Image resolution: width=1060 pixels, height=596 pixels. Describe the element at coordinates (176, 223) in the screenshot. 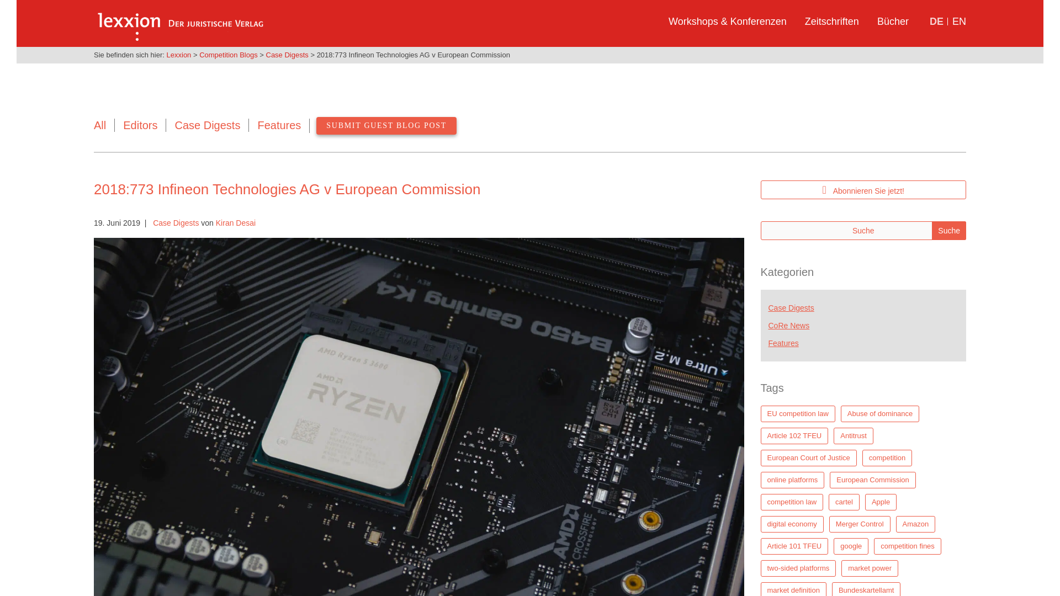

I see `Case Digests` at that location.